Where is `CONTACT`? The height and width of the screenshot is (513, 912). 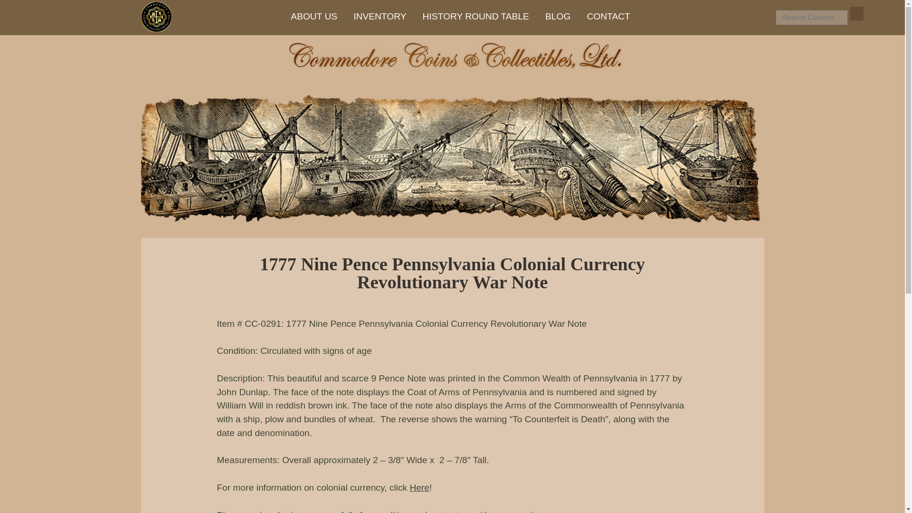 CONTACT is located at coordinates (608, 15).